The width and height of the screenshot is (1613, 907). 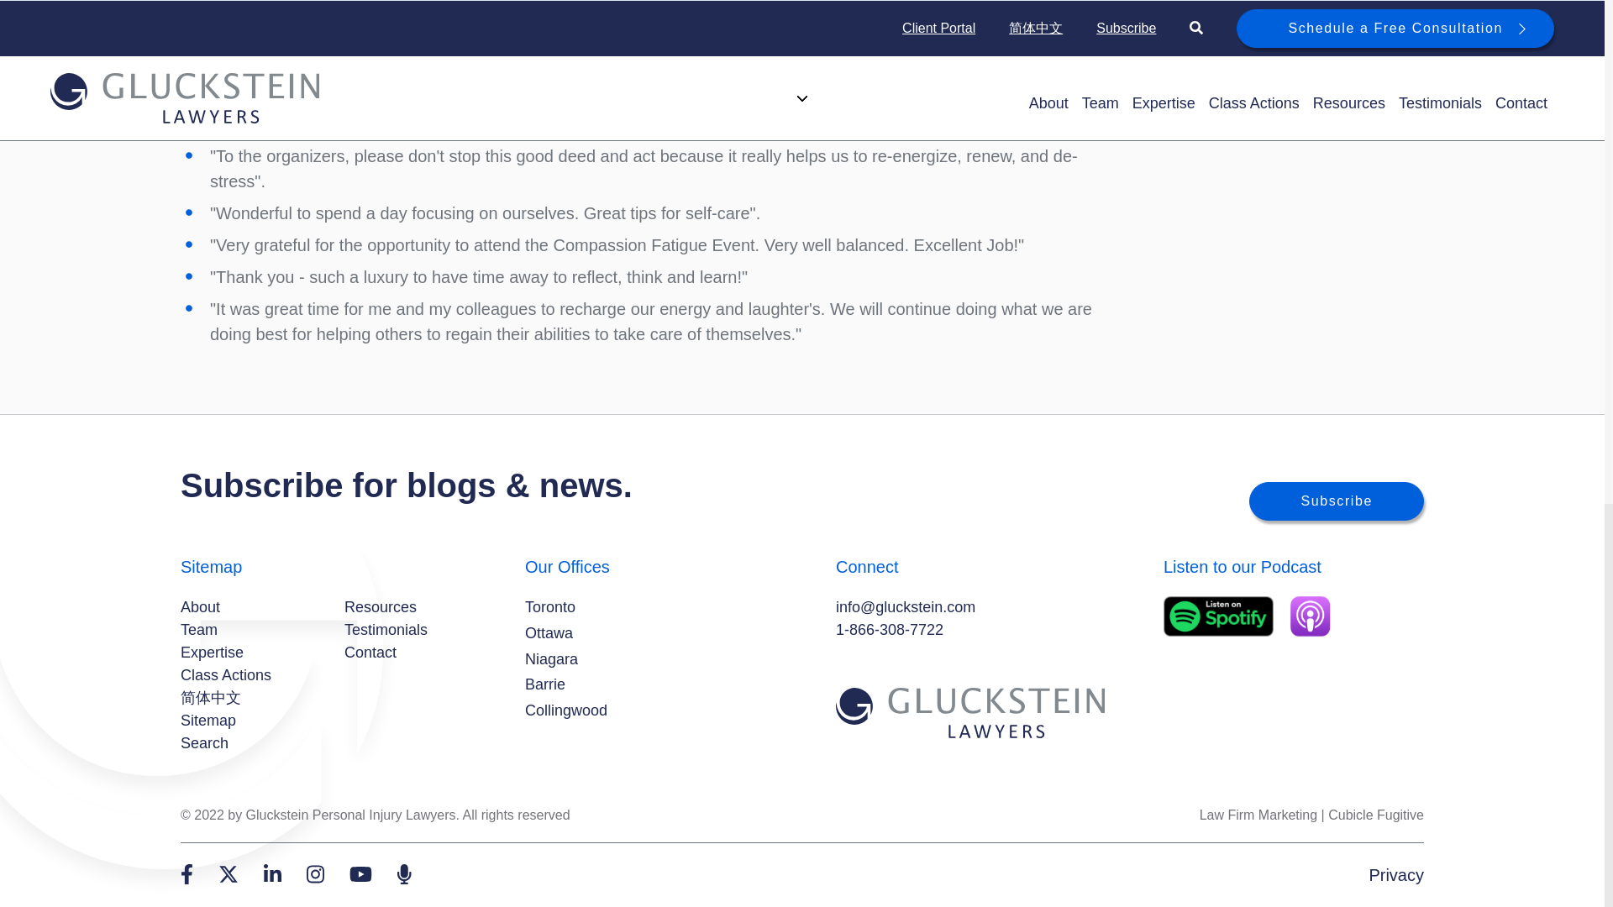 What do you see at coordinates (566, 710) in the screenshot?
I see `Collingwood` at bounding box center [566, 710].